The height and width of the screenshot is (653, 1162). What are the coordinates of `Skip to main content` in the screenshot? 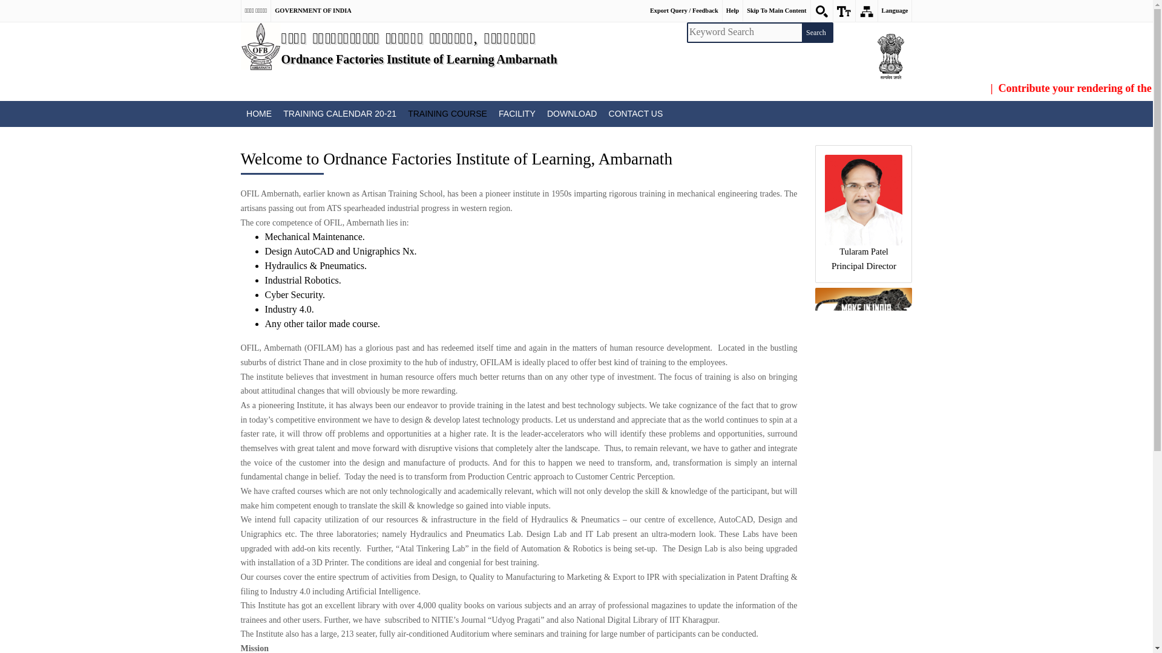 It's located at (776, 11).